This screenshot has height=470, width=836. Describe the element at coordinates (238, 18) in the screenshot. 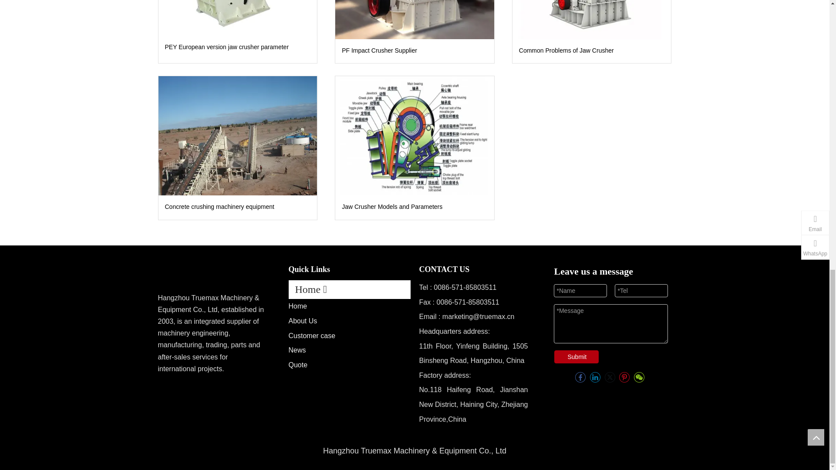

I see `PEY European version jaw crusher parameter` at that location.